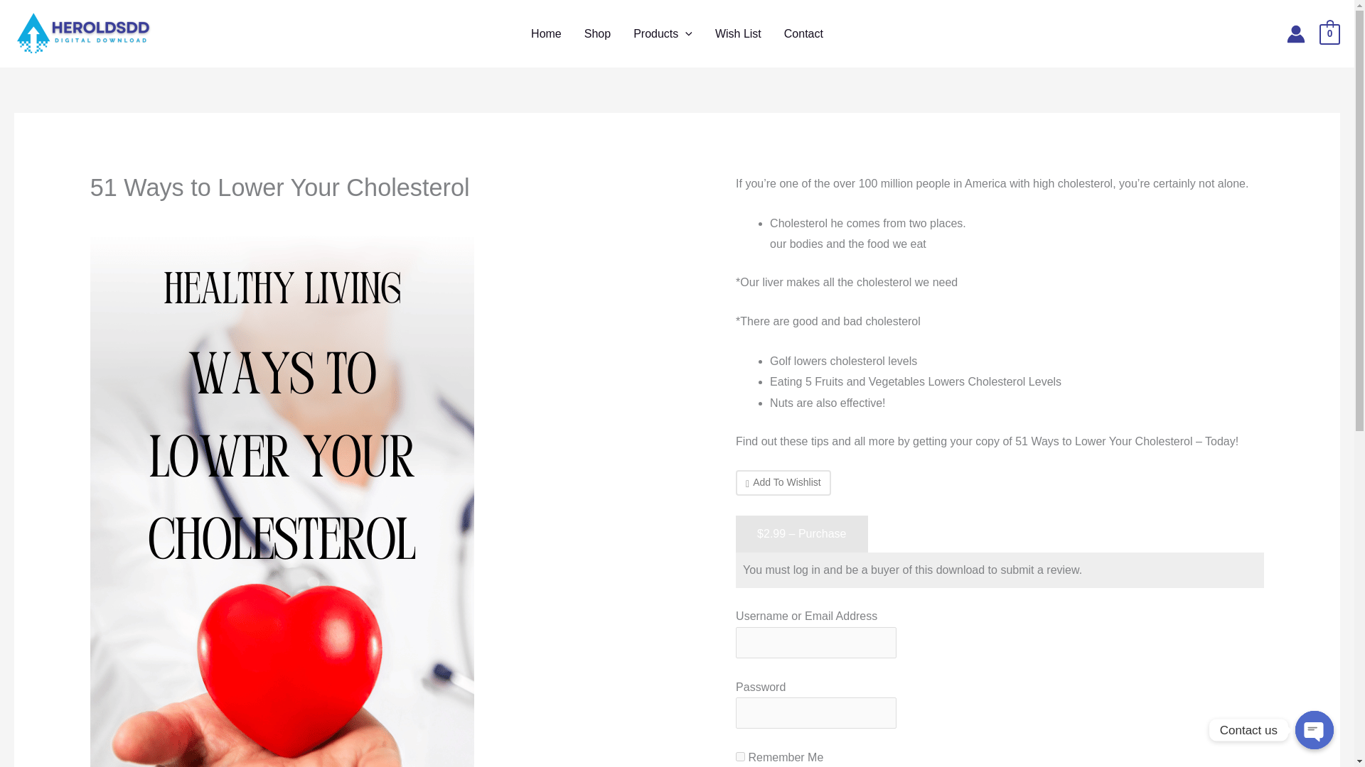 This screenshot has height=767, width=1365. Describe the element at coordinates (803, 33) in the screenshot. I see `Contact` at that location.